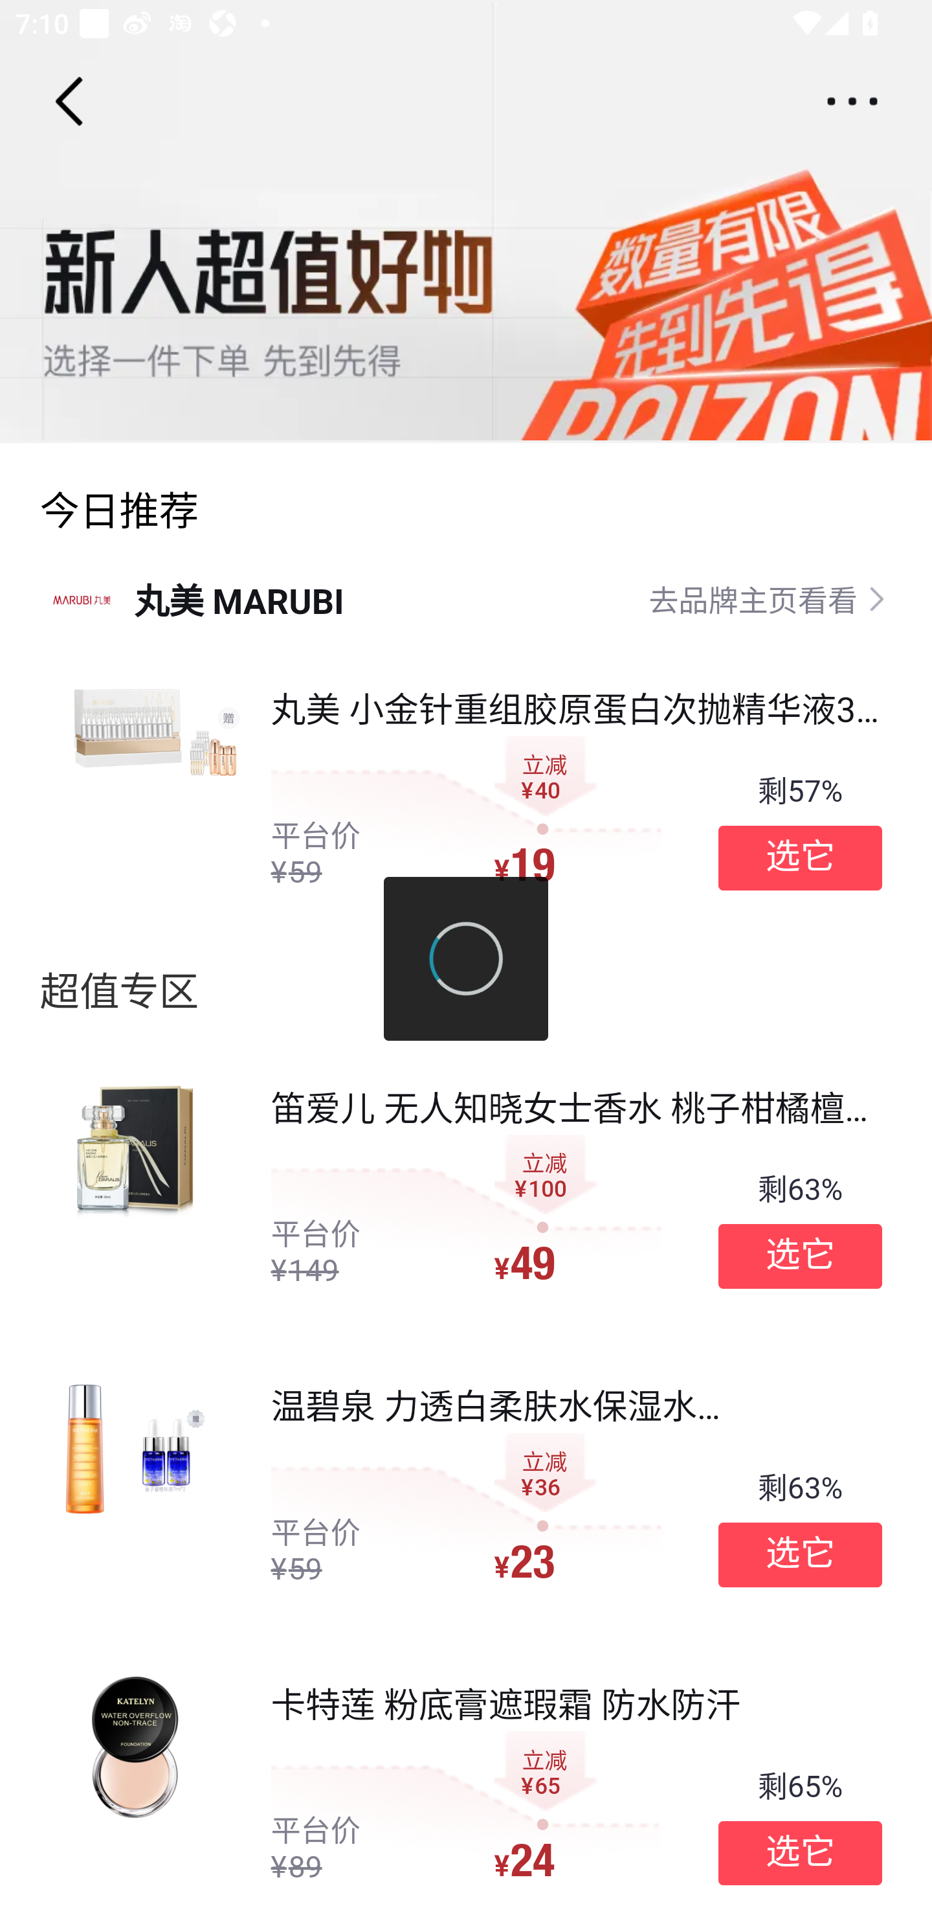 This screenshot has width=932, height=1917. Describe the element at coordinates (466, 1776) in the screenshot. I see `卡特莲 粉底膏遮瑕霜 防水防汗 平台价 ¥ 89 立减¥65 ¥ 24 剩65% 选它` at that location.